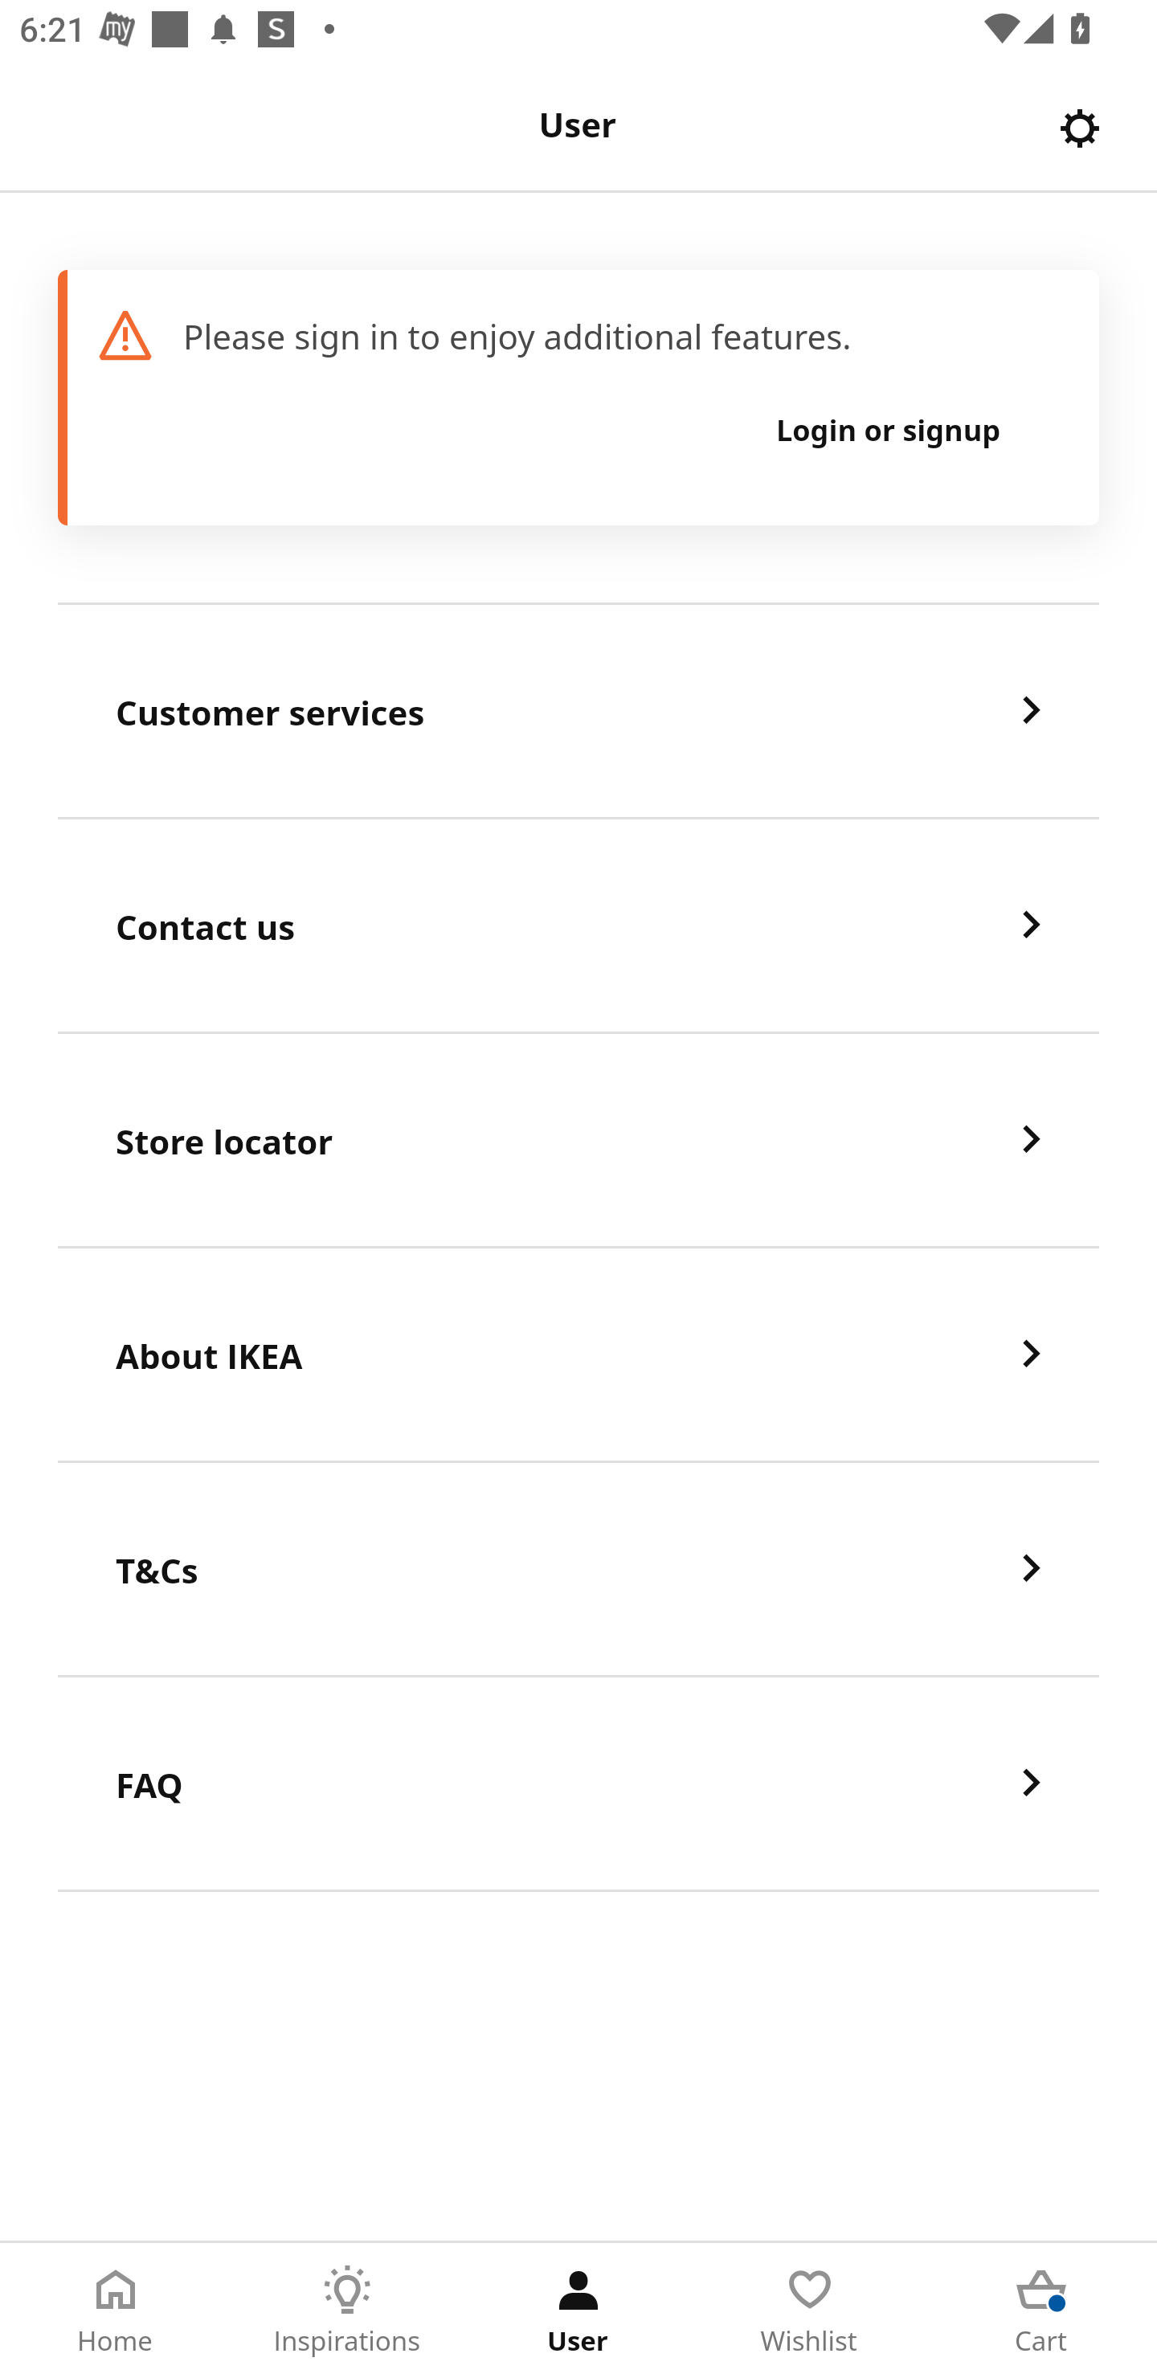 This screenshot has width=1157, height=2378. What do you see at coordinates (578, 1784) in the screenshot?
I see `FAQ` at bounding box center [578, 1784].